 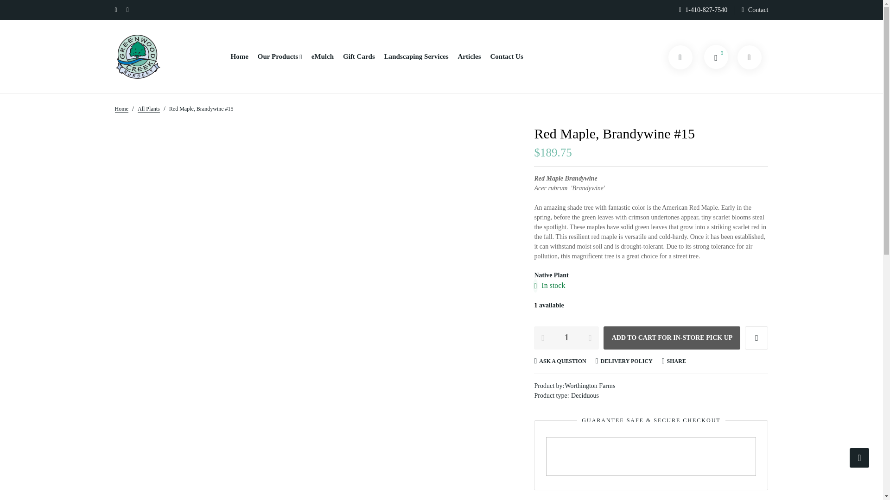 What do you see at coordinates (323, 56) in the screenshot?
I see `eMulch` at bounding box center [323, 56].